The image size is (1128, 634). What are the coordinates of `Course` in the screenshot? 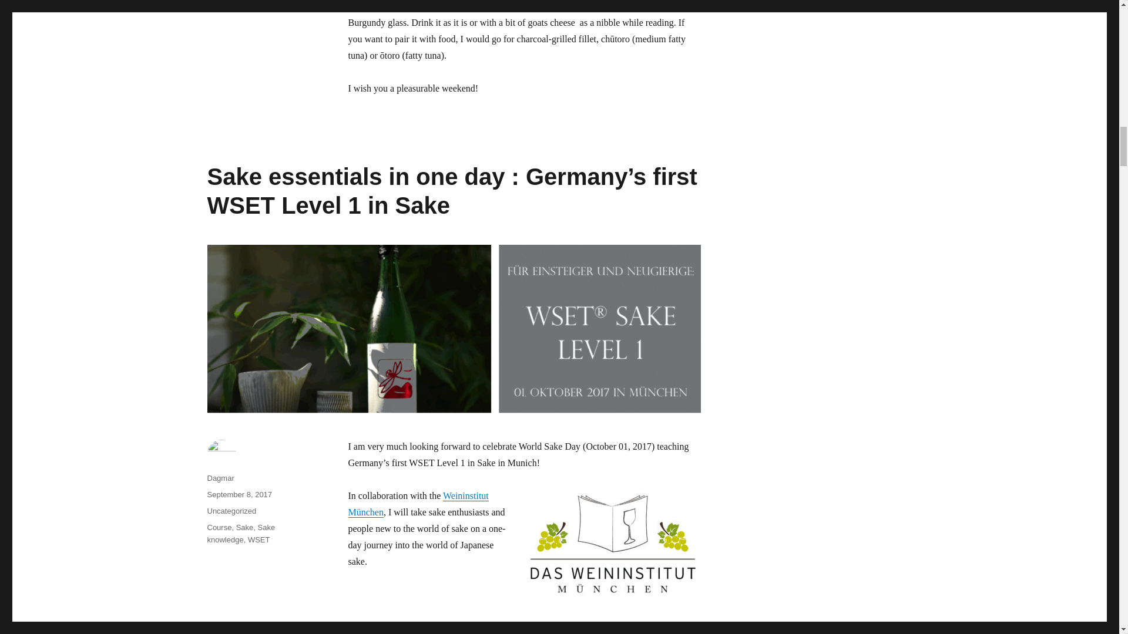 It's located at (219, 527).